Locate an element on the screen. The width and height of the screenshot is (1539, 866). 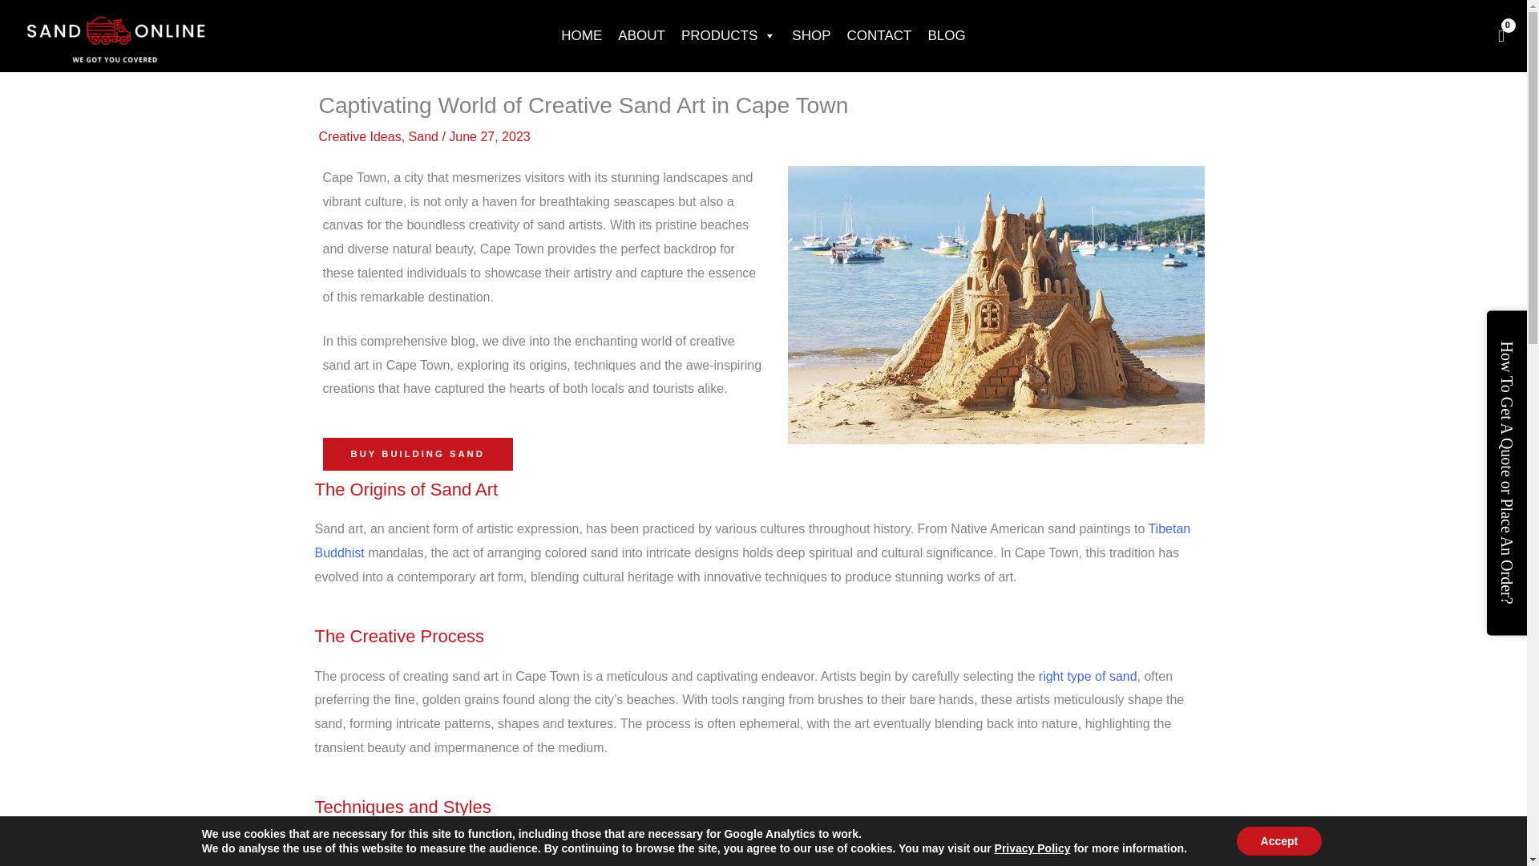
Creative Ideas is located at coordinates (360, 136).